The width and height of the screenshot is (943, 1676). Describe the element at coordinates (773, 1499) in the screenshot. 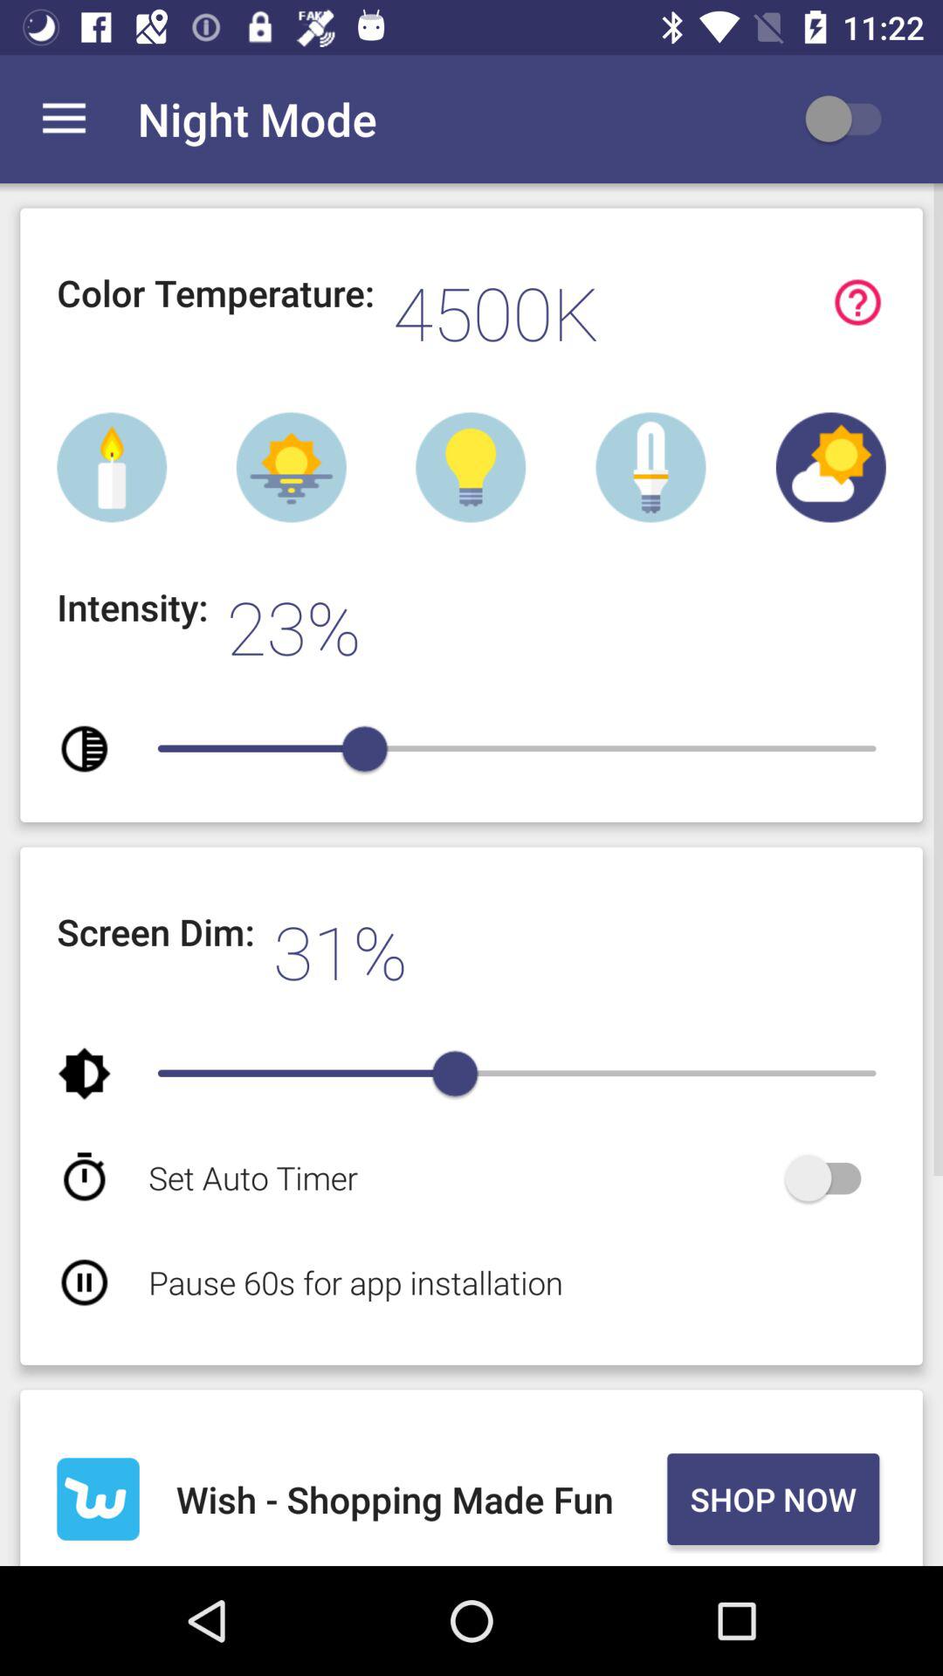

I see `turn on the item next to the wish shopping made item` at that location.